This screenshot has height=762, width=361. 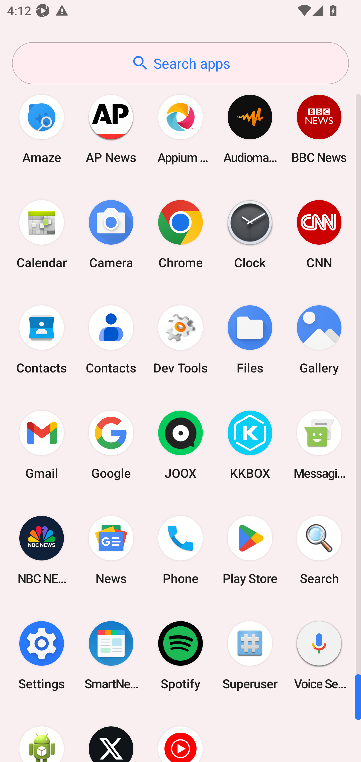 I want to click on YT Music, so click(x=180, y=735).